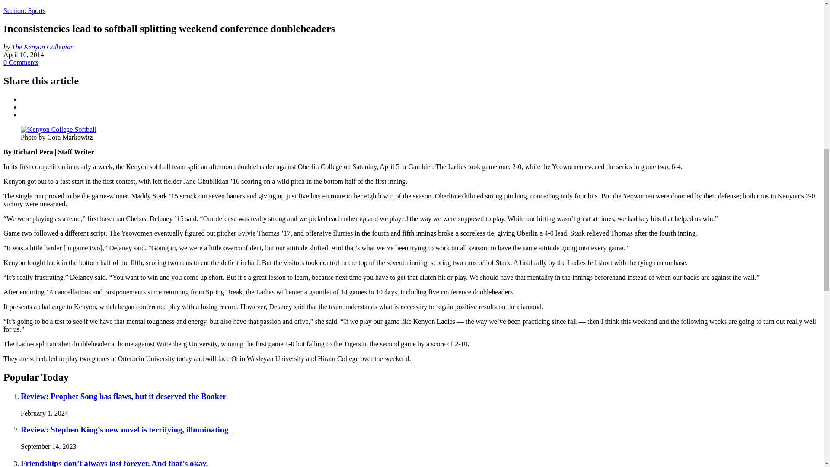  What do you see at coordinates (24, 10) in the screenshot?
I see `Section: Sports` at bounding box center [24, 10].